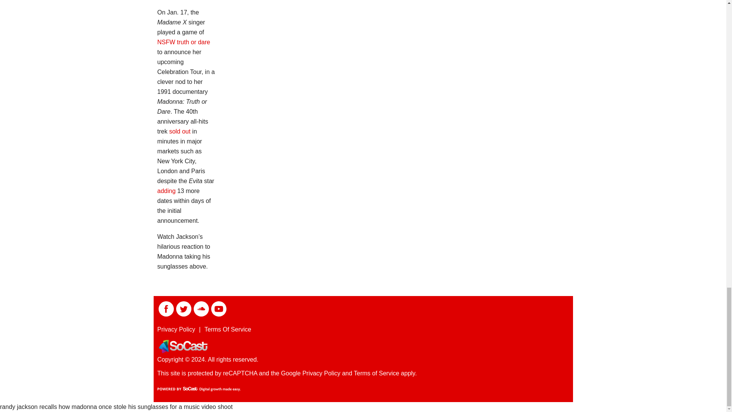 The height and width of the screenshot is (412, 732). I want to click on Powered By SoCast, so click(198, 389).